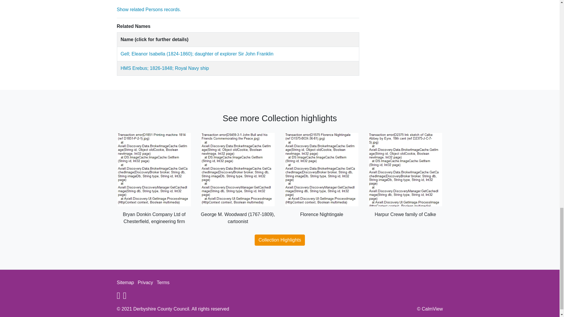 The height and width of the screenshot is (317, 564). I want to click on HMS Erebus; 1826-1848; Royal Navy ship, so click(164, 68).